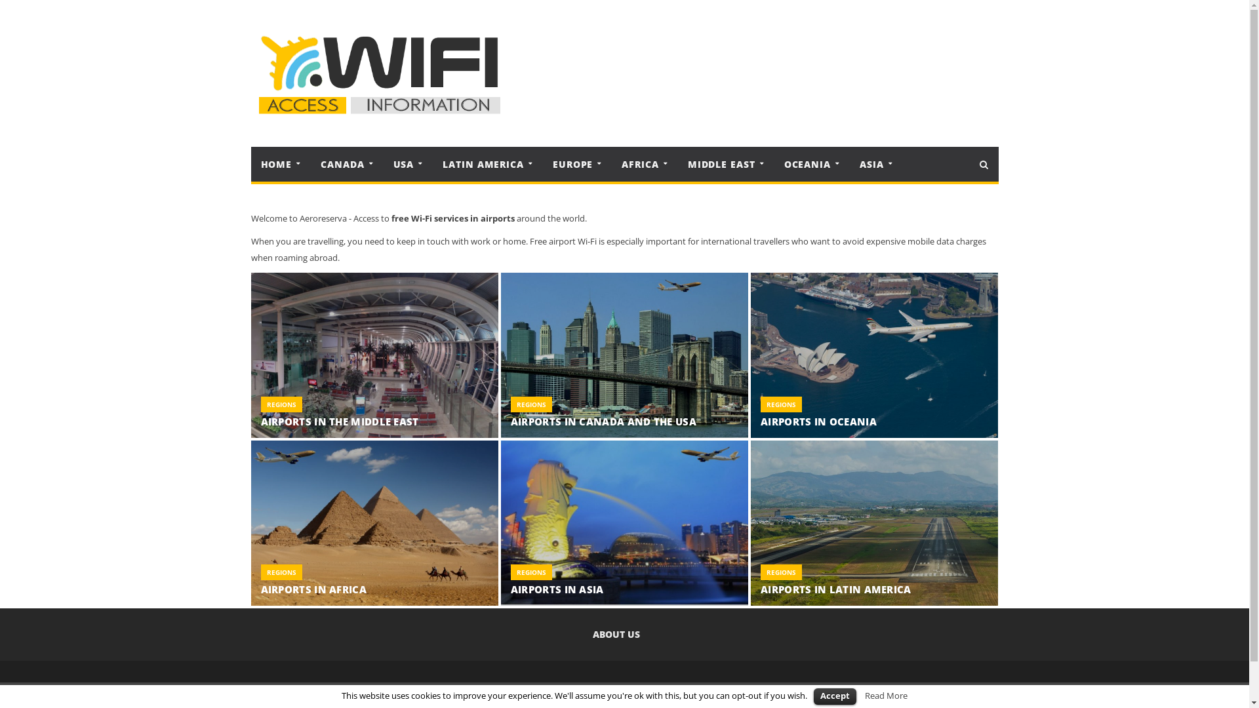  I want to click on AIRPORTS IN CANADA AND THE USA, so click(603, 422).